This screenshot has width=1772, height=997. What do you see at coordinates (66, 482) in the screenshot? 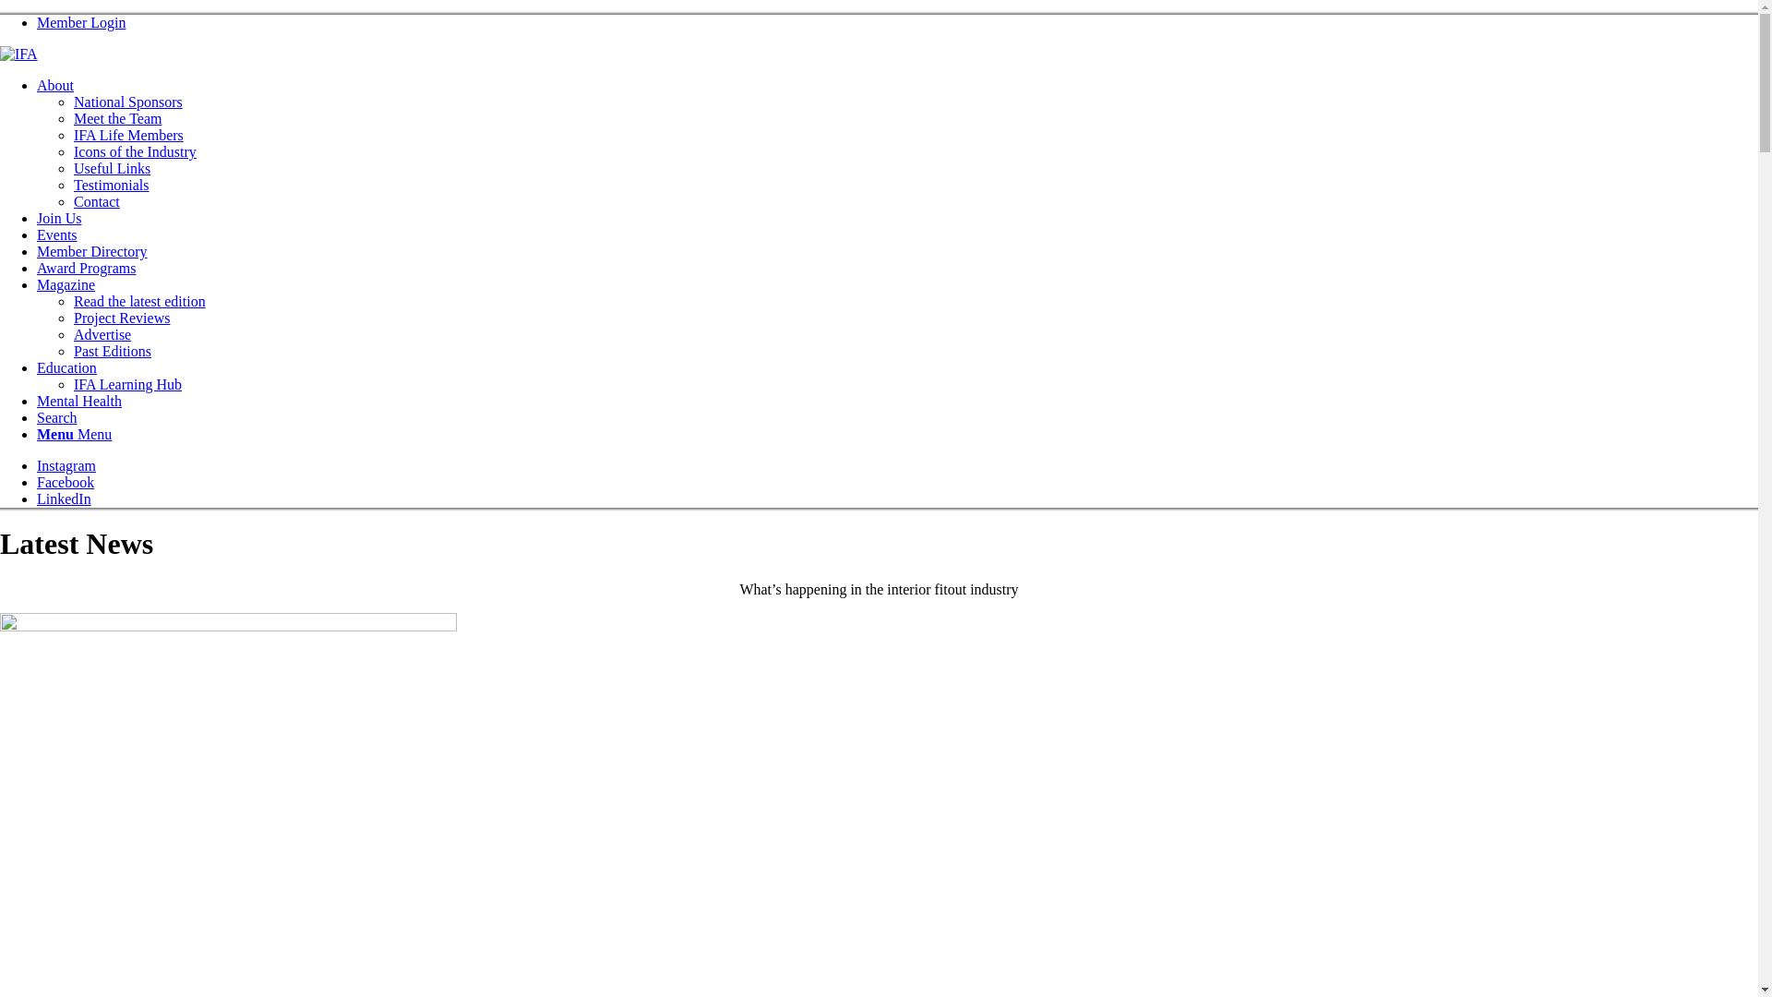
I see `Facebook` at bounding box center [66, 482].